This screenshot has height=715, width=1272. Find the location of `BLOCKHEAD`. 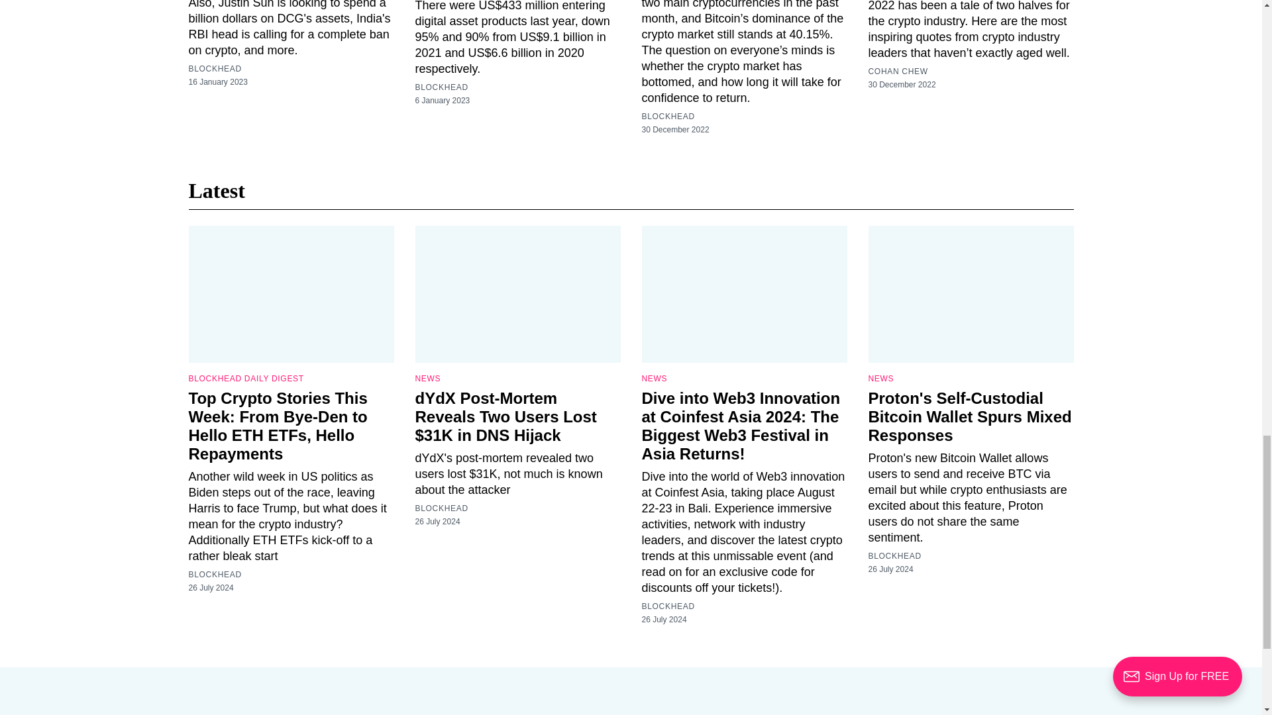

BLOCKHEAD is located at coordinates (215, 69).